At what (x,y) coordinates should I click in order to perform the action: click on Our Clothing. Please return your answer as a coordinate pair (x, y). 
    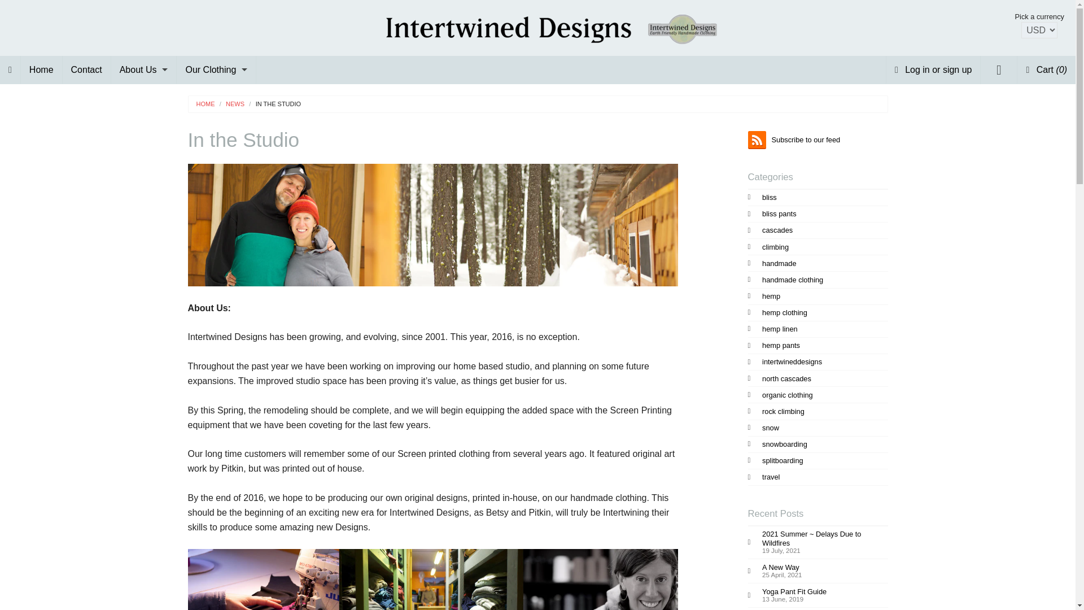
    Looking at the image, I should click on (216, 69).